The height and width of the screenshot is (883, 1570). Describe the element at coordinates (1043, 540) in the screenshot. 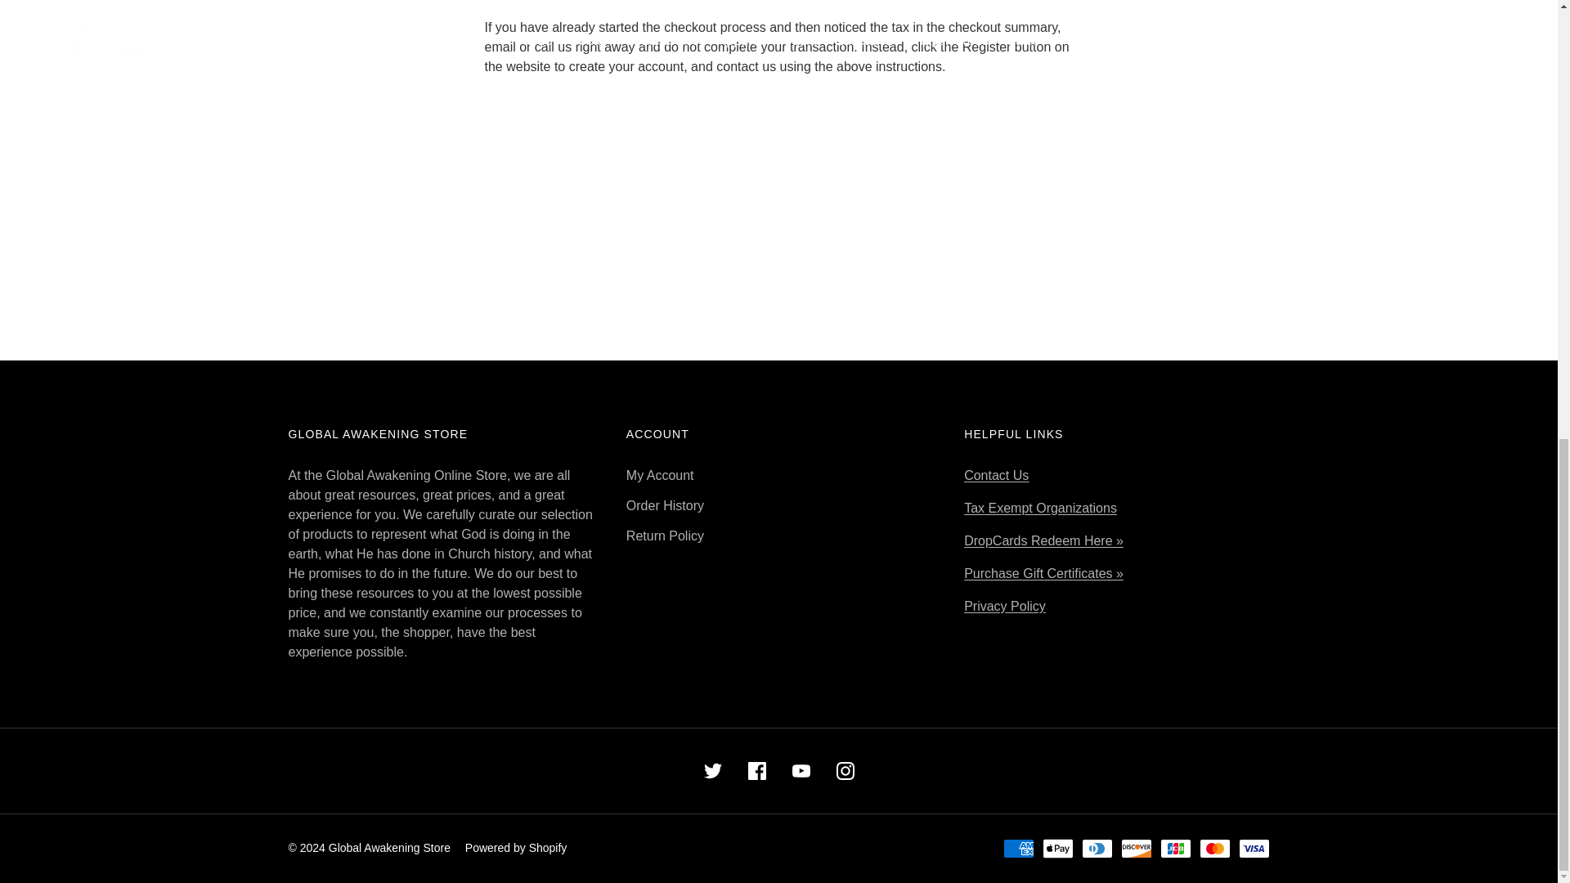

I see `Redeem` at that location.